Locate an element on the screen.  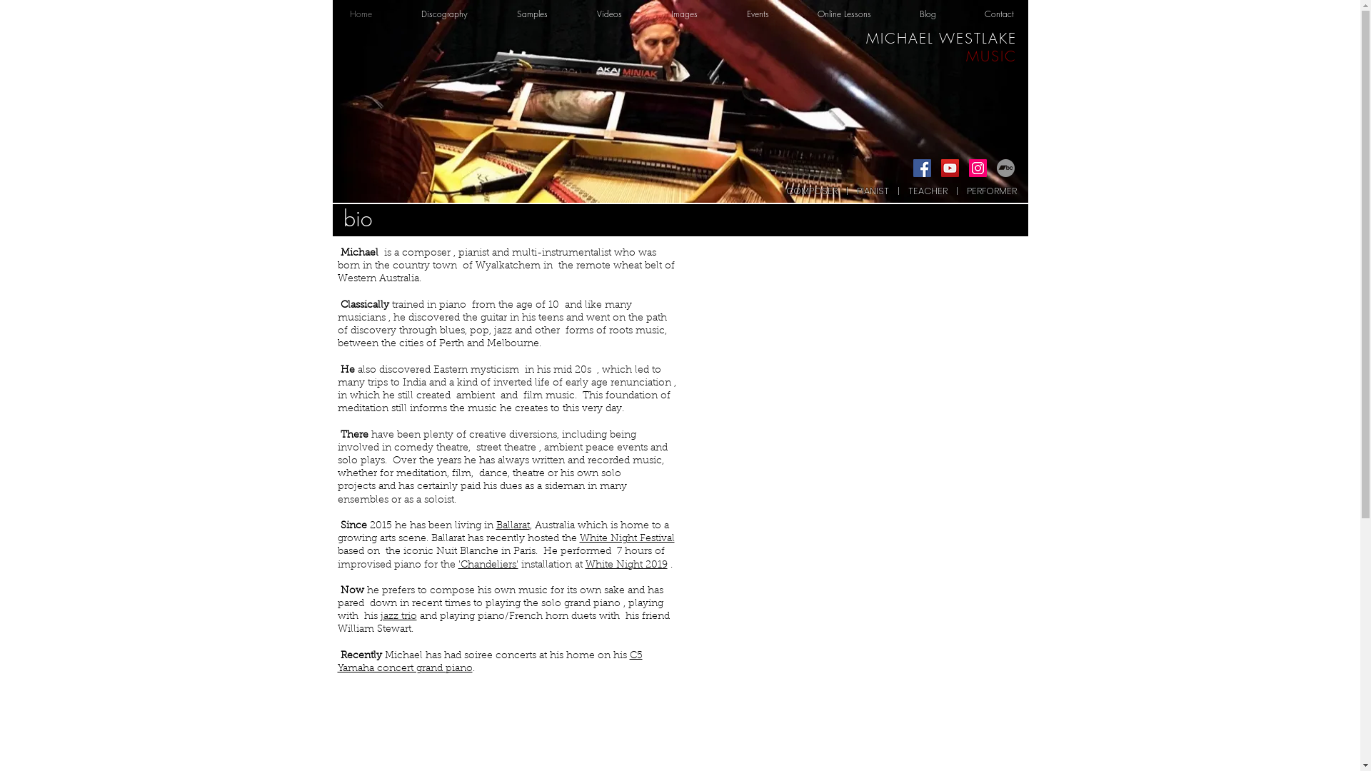
'Chandeliers' is located at coordinates (488, 565).